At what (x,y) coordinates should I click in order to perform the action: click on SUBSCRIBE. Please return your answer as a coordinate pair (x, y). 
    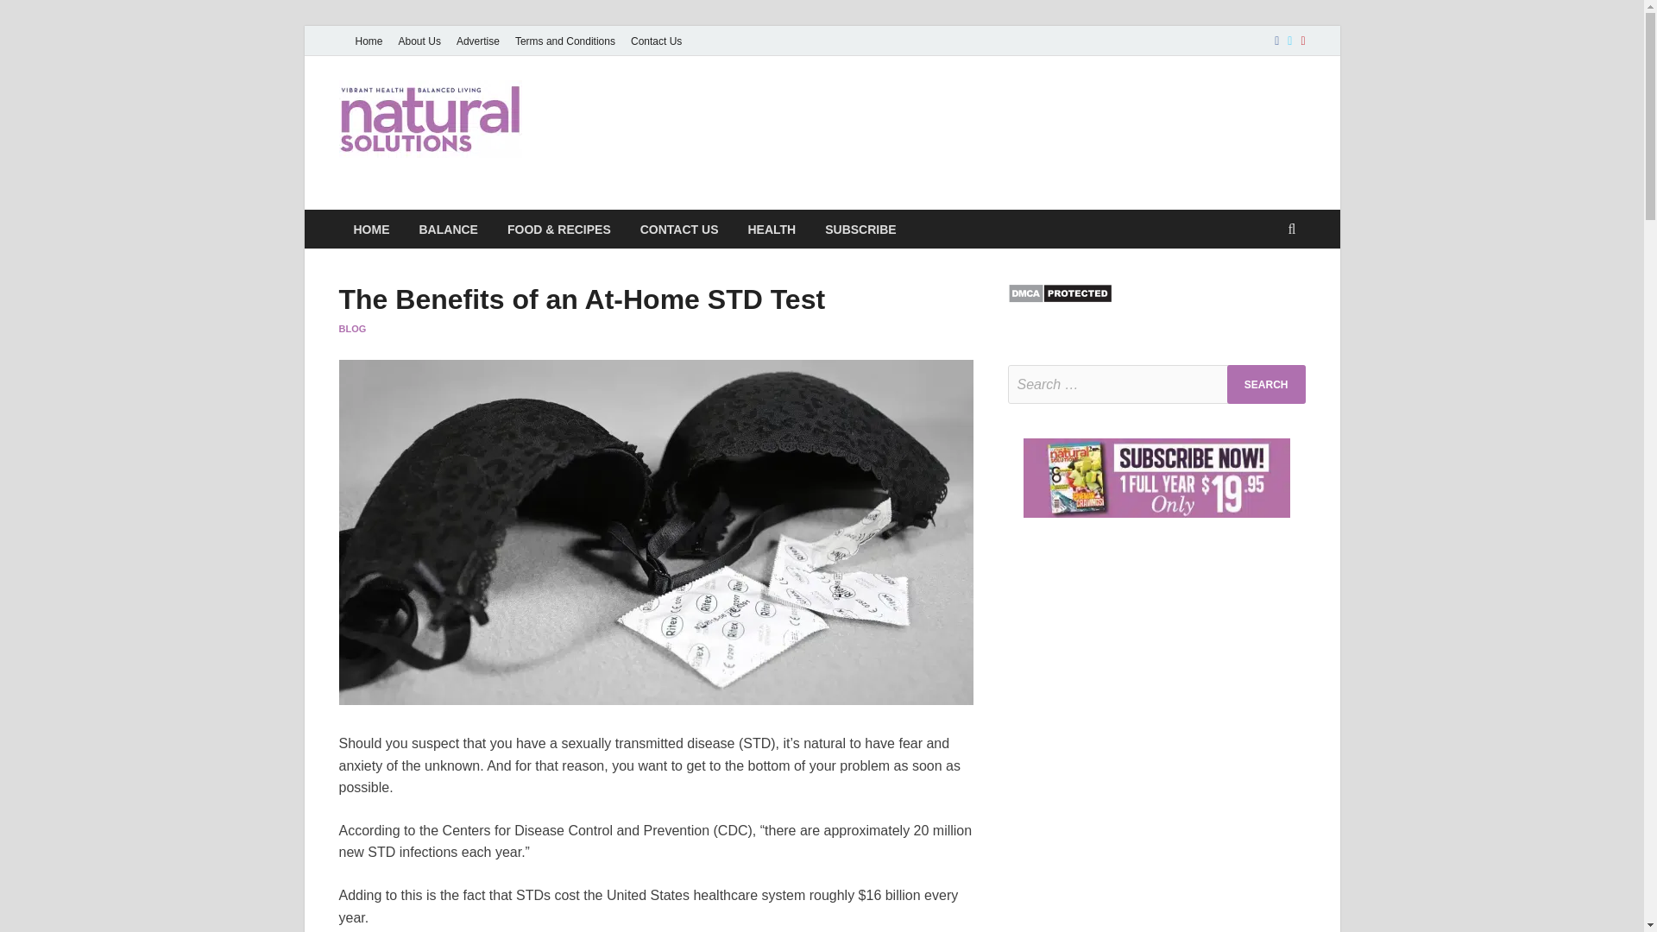
    Looking at the image, I should click on (860, 230).